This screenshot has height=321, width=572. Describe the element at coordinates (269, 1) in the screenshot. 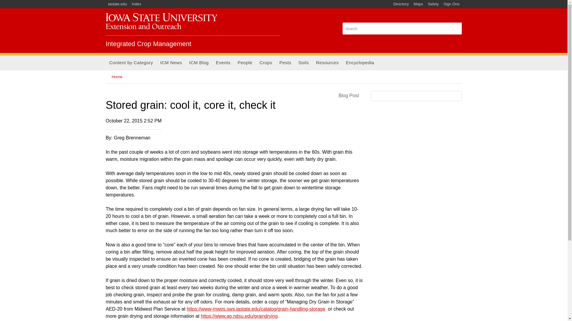

I see `Skip to main content` at that location.